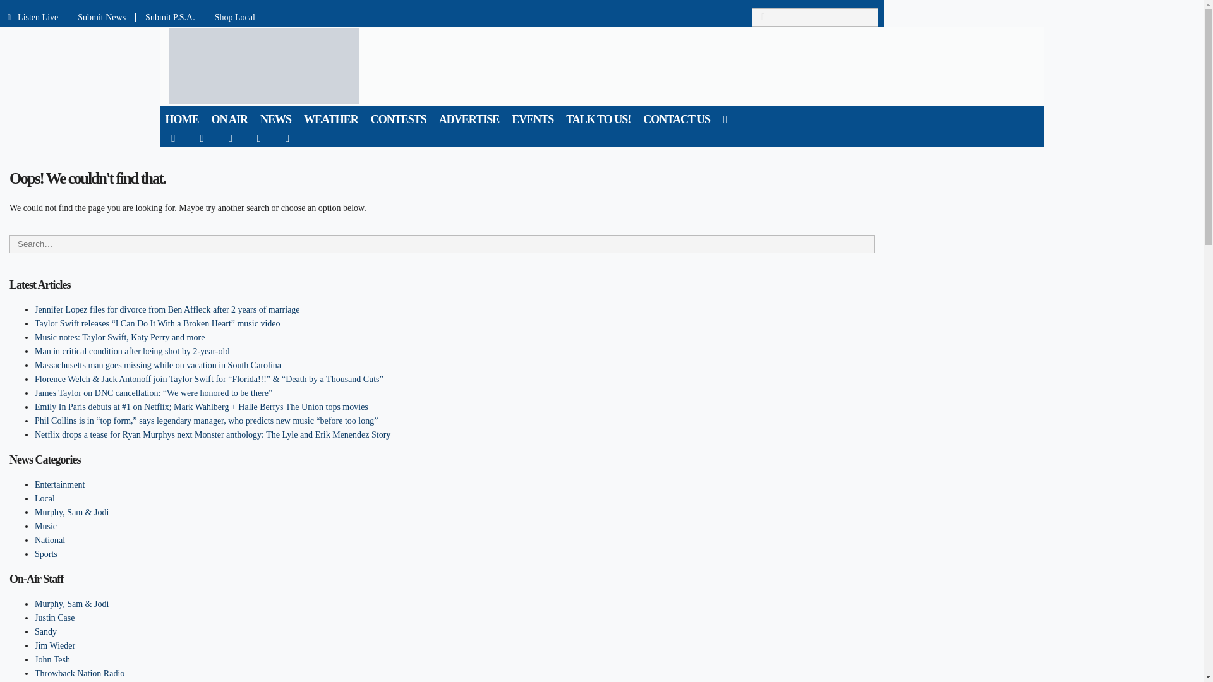 The height and width of the screenshot is (682, 1213). What do you see at coordinates (815, 17) in the screenshot?
I see `Search for:` at bounding box center [815, 17].